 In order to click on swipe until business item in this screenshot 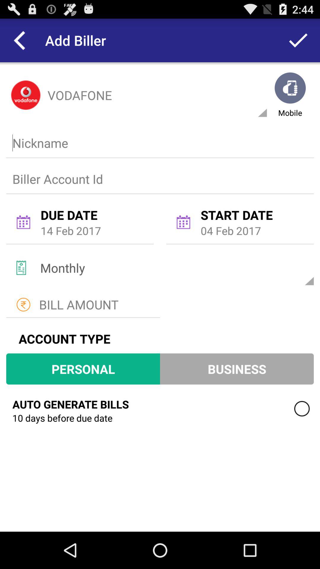, I will do `click(237, 369)`.